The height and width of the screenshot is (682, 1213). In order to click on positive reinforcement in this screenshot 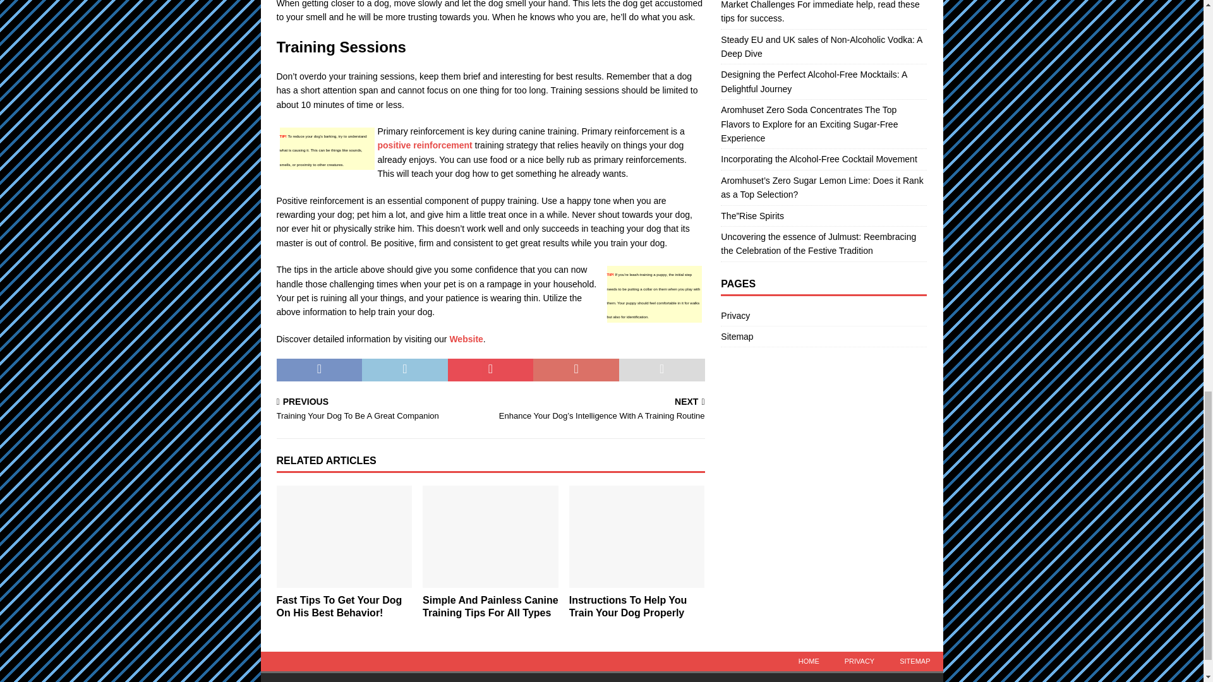, I will do `click(490, 606)`.